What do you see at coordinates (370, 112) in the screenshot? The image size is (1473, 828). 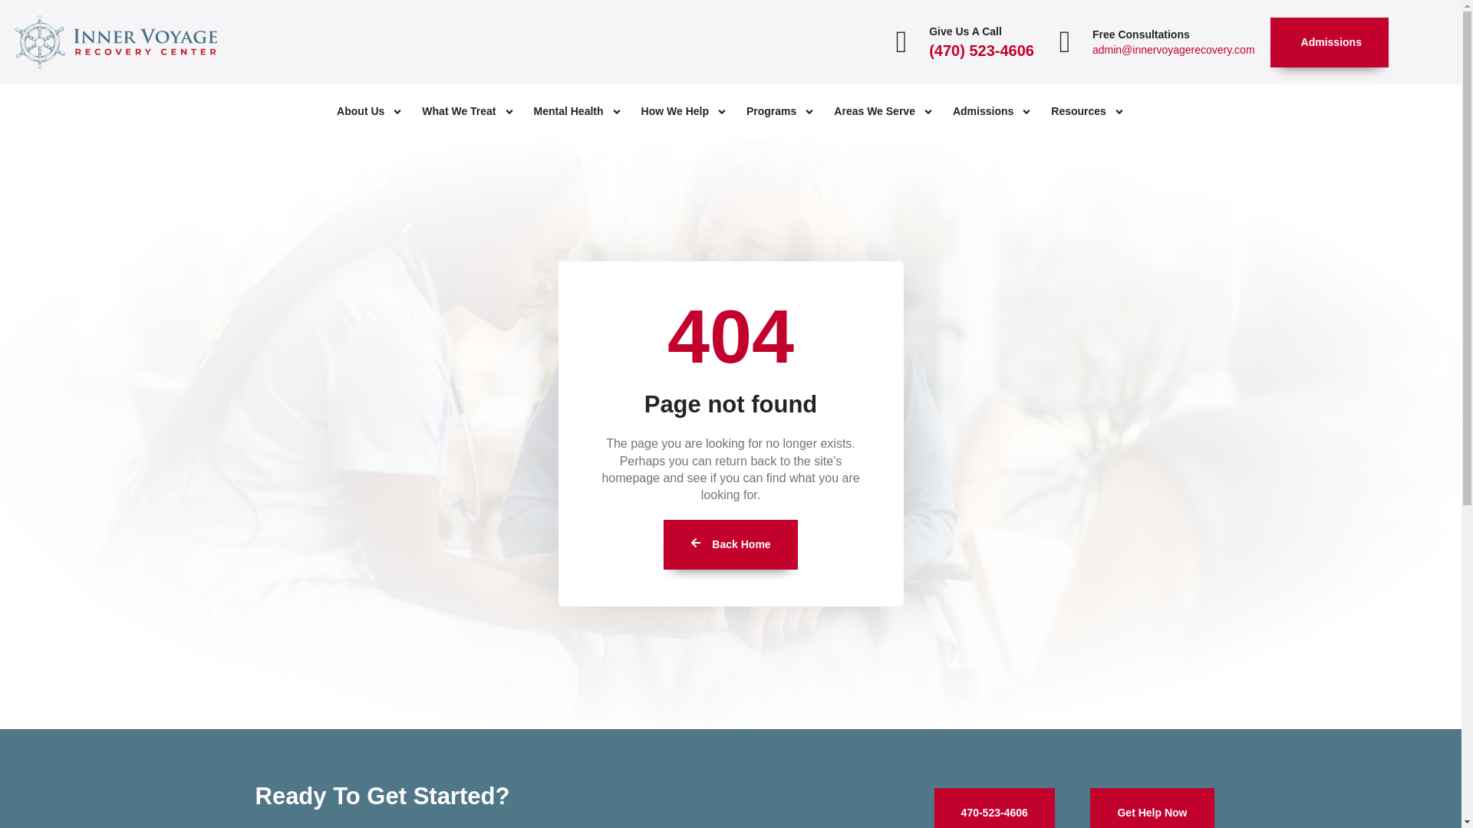 I see `About Us` at bounding box center [370, 112].